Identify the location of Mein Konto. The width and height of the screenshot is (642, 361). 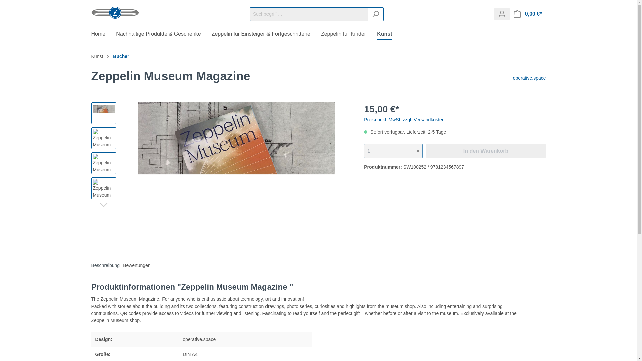
(502, 14).